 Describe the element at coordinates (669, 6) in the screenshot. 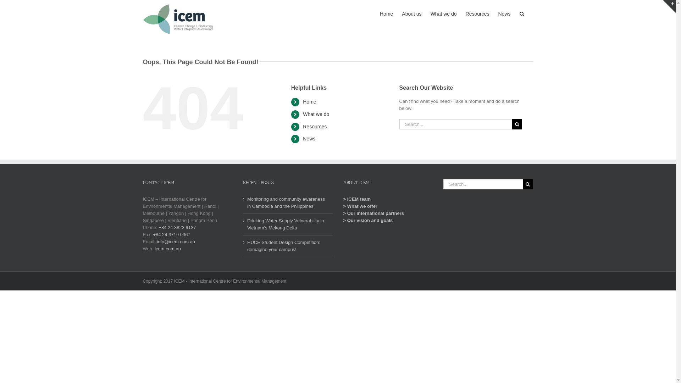

I see `Toggle Sliding Bar Area` at that location.